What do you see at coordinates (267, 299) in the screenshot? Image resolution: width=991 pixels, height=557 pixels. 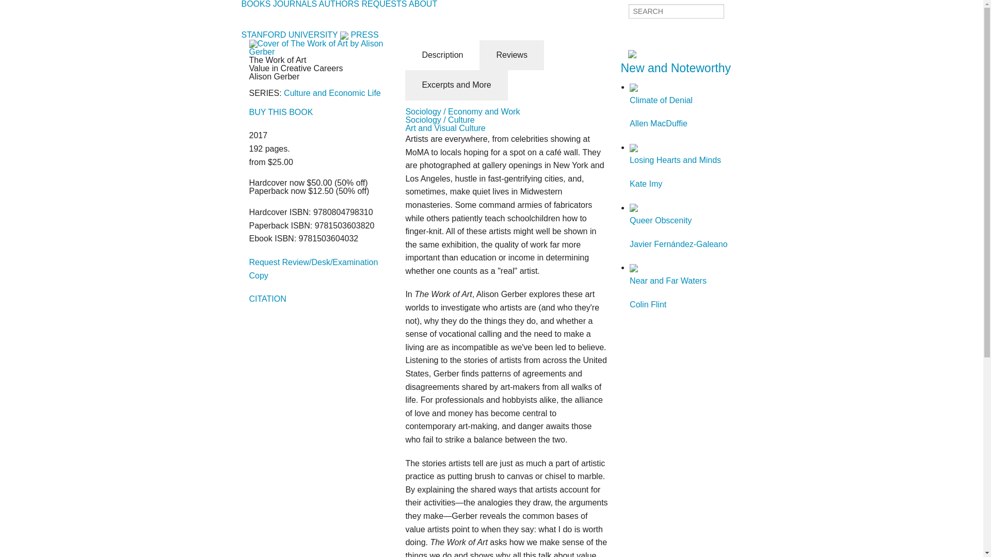 I see `Description` at bounding box center [267, 299].